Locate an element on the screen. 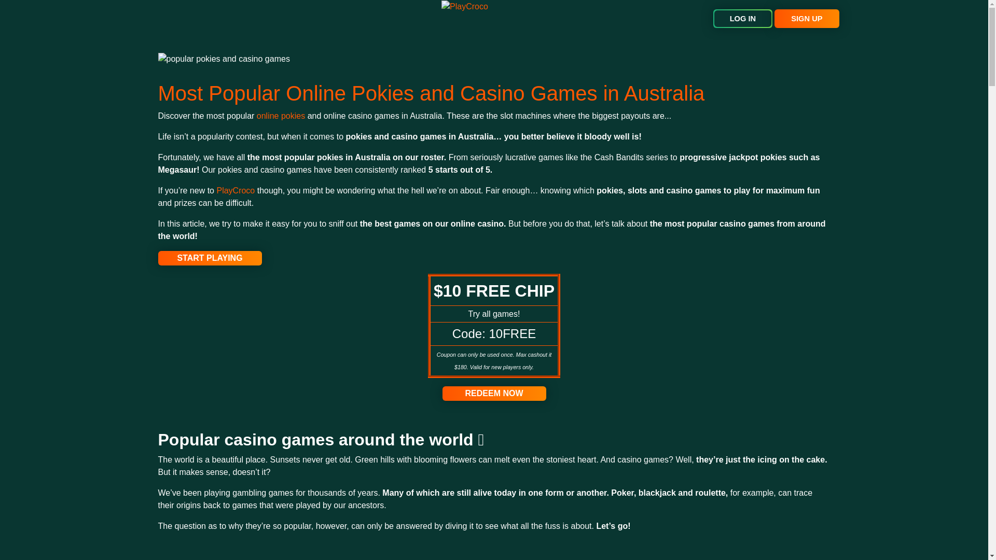 Image resolution: width=996 pixels, height=560 pixels. REDEEM NOW is located at coordinates (494, 394).